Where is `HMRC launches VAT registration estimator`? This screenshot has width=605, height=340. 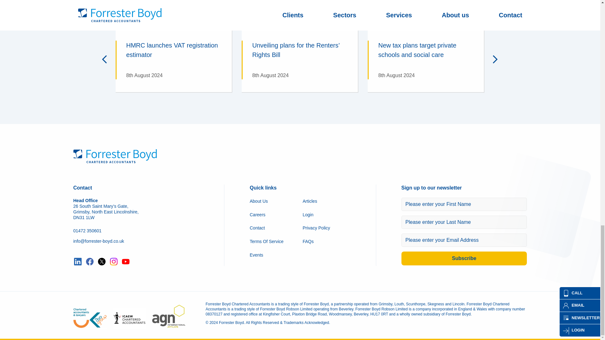
HMRC launches VAT registration estimator is located at coordinates (173, 60).